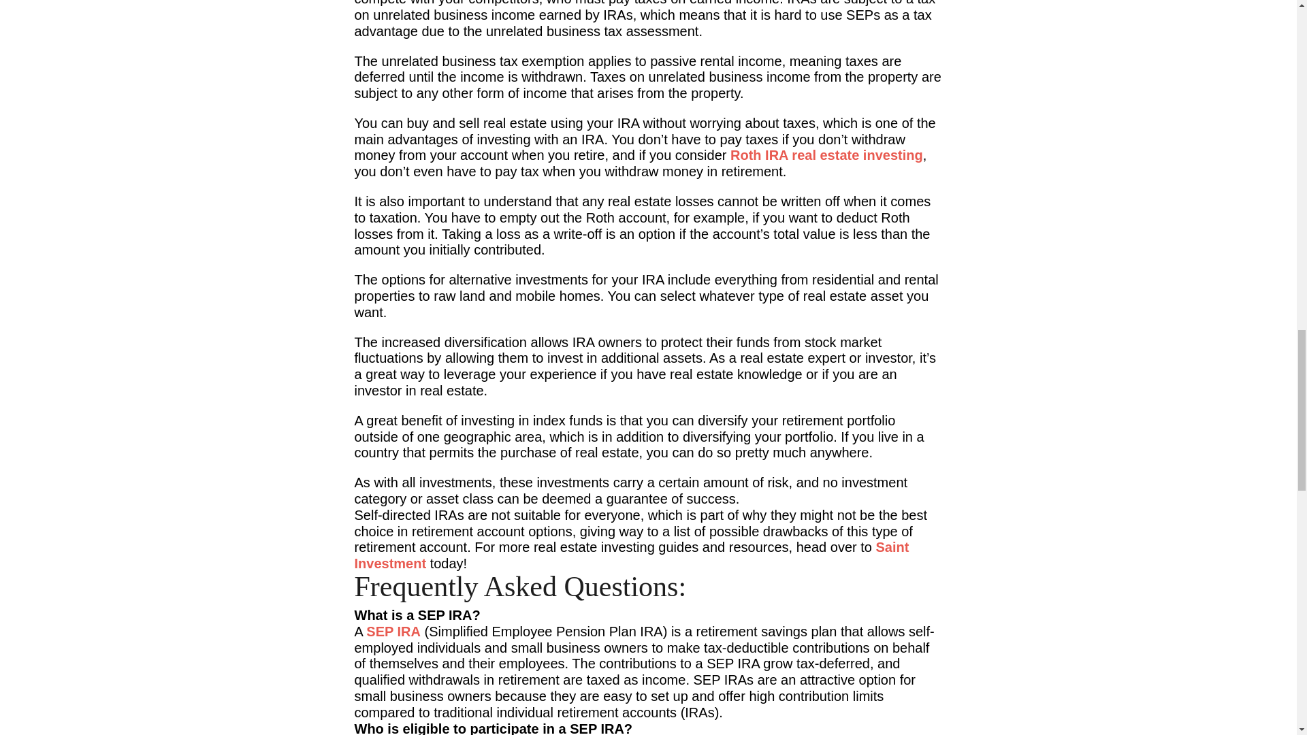 The width and height of the screenshot is (1307, 735). Describe the element at coordinates (393, 631) in the screenshot. I see `SEP IRA` at that location.